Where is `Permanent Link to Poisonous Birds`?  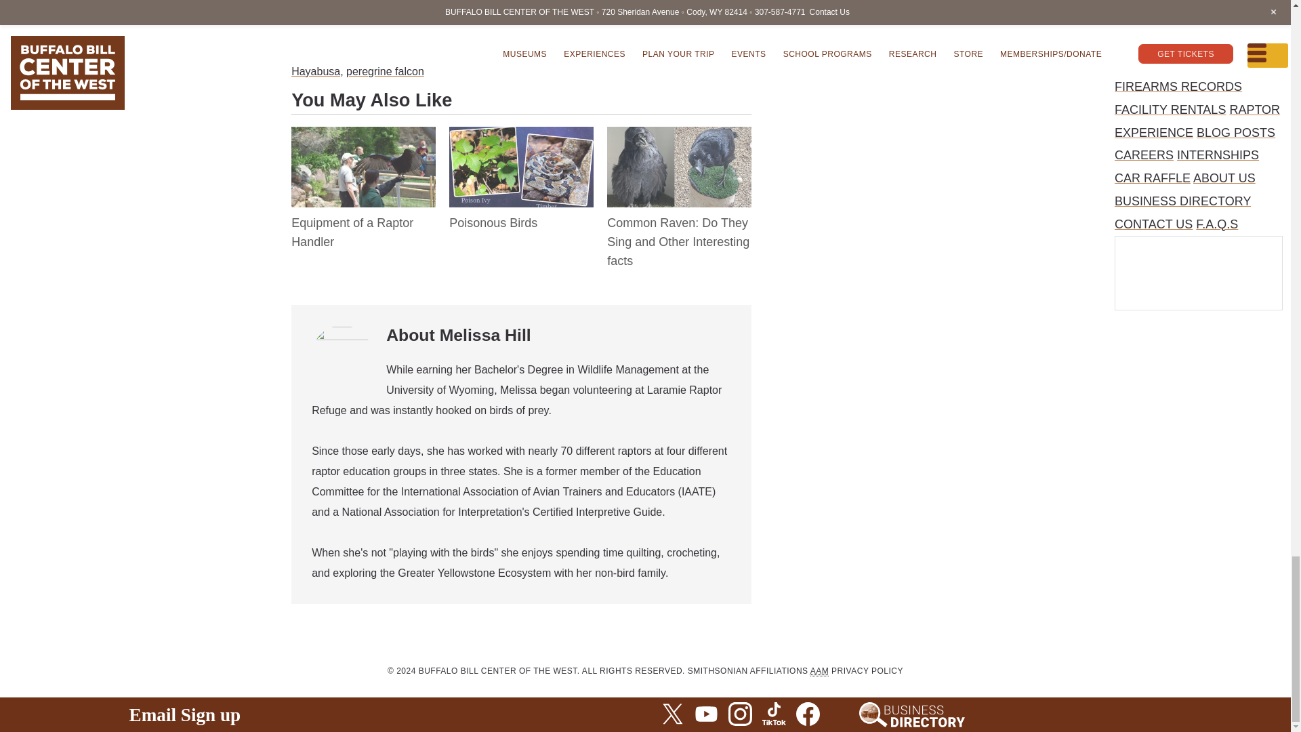 Permanent Link to Poisonous Birds is located at coordinates (520, 137).